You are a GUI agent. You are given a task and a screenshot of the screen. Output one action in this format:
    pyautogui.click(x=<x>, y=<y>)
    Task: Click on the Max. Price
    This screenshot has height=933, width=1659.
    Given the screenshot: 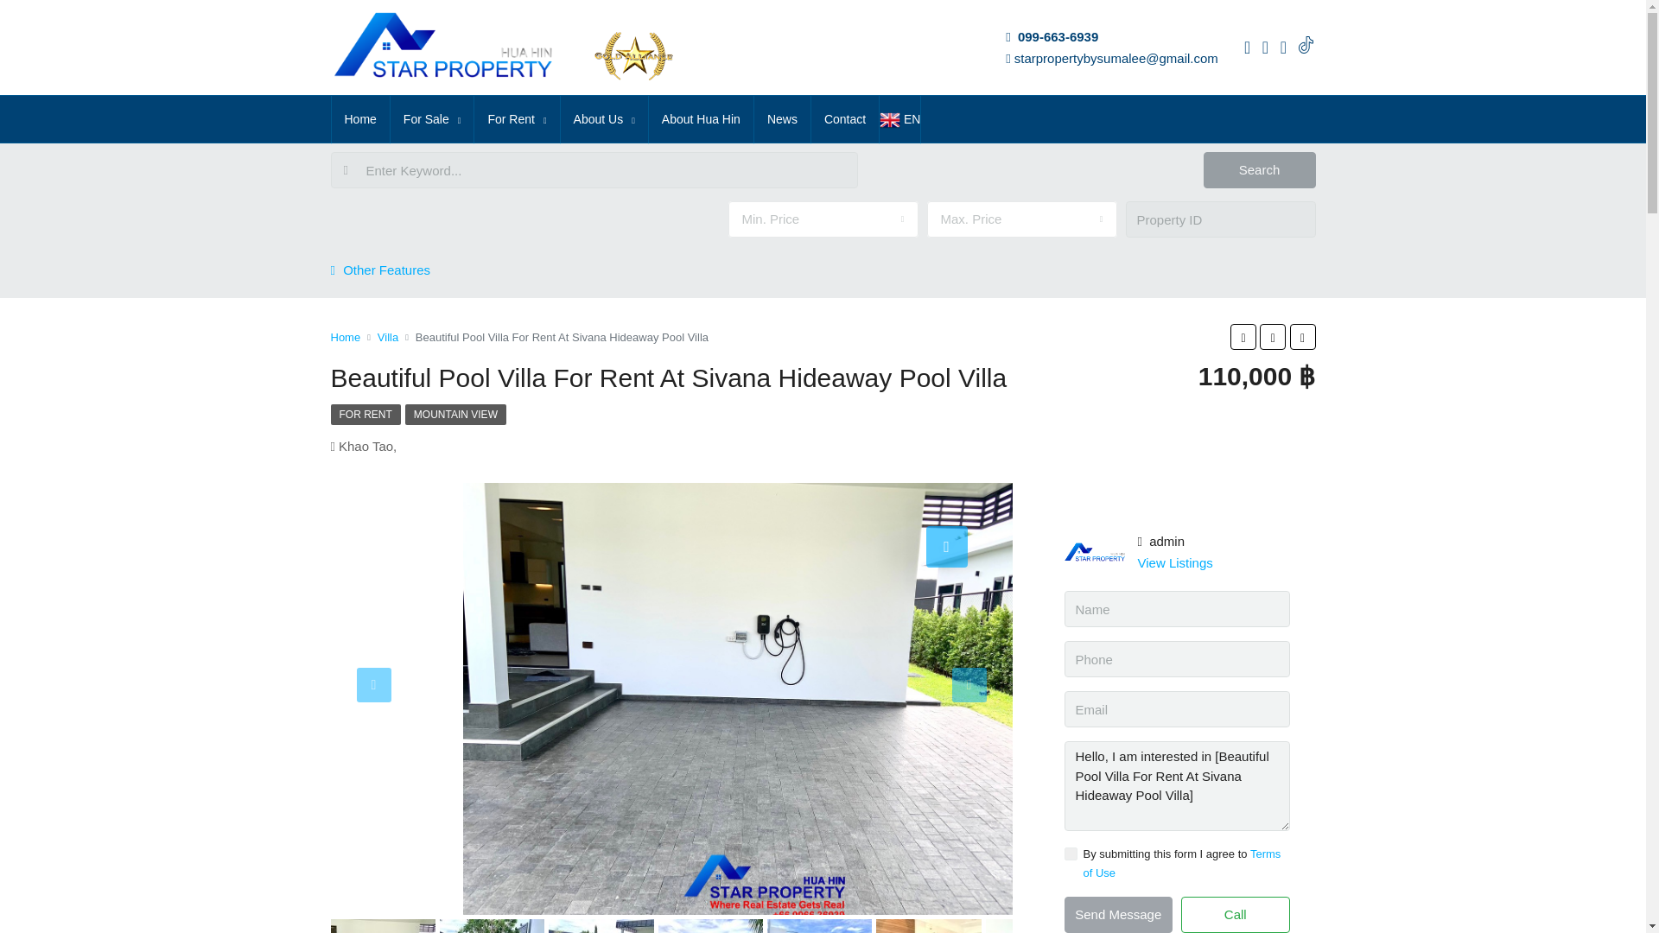 What is the action you would take?
    pyautogui.click(x=1021, y=219)
    